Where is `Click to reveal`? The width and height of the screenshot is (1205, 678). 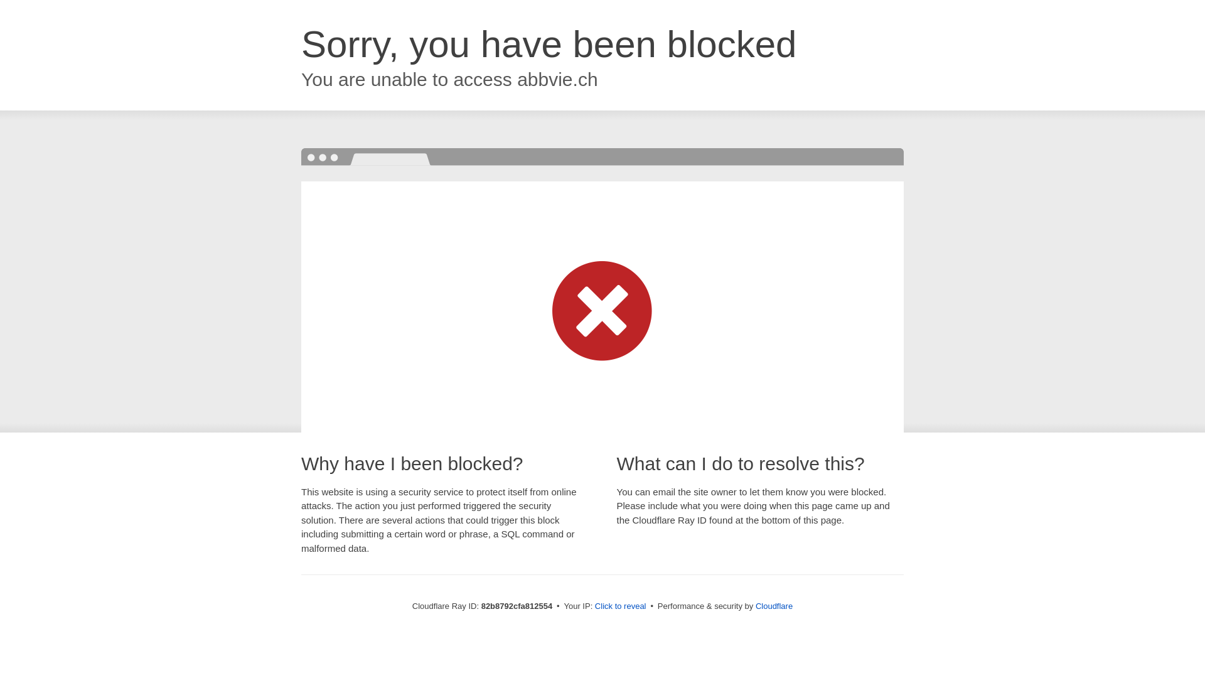
Click to reveal is located at coordinates (621, 606).